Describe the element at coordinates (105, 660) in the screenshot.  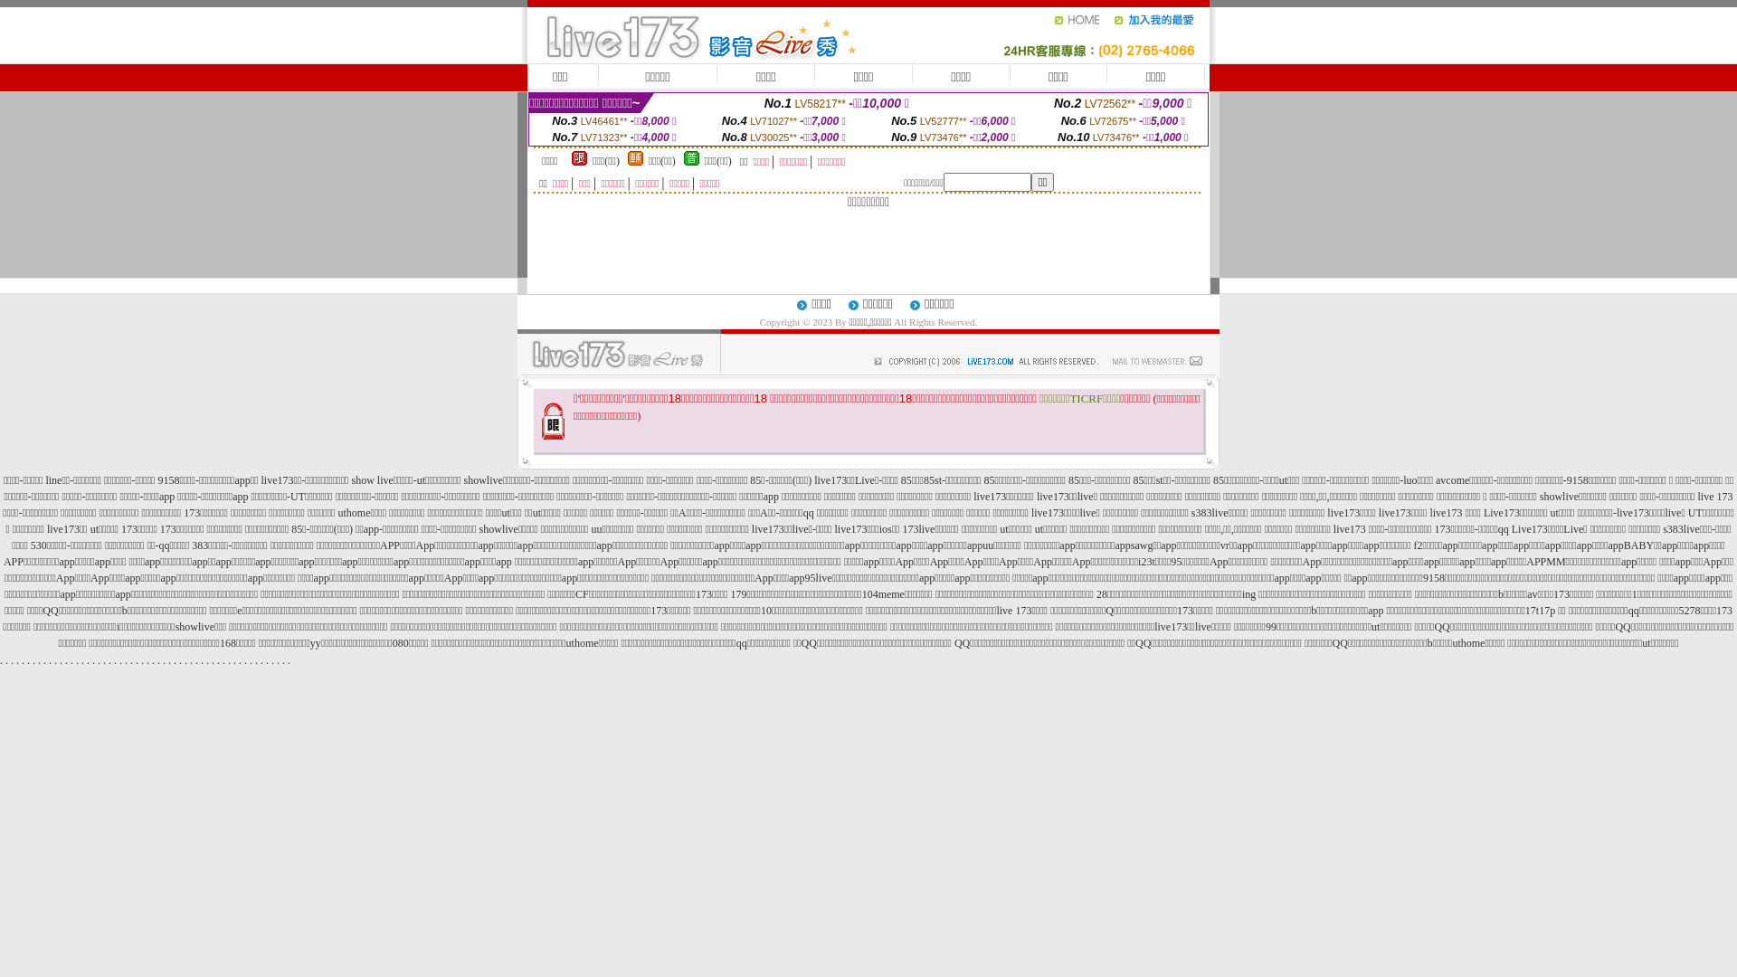
I see `.` at that location.